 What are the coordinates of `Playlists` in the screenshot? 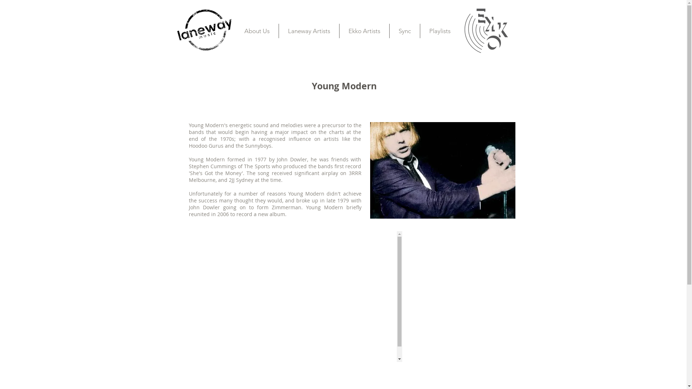 It's located at (440, 31).